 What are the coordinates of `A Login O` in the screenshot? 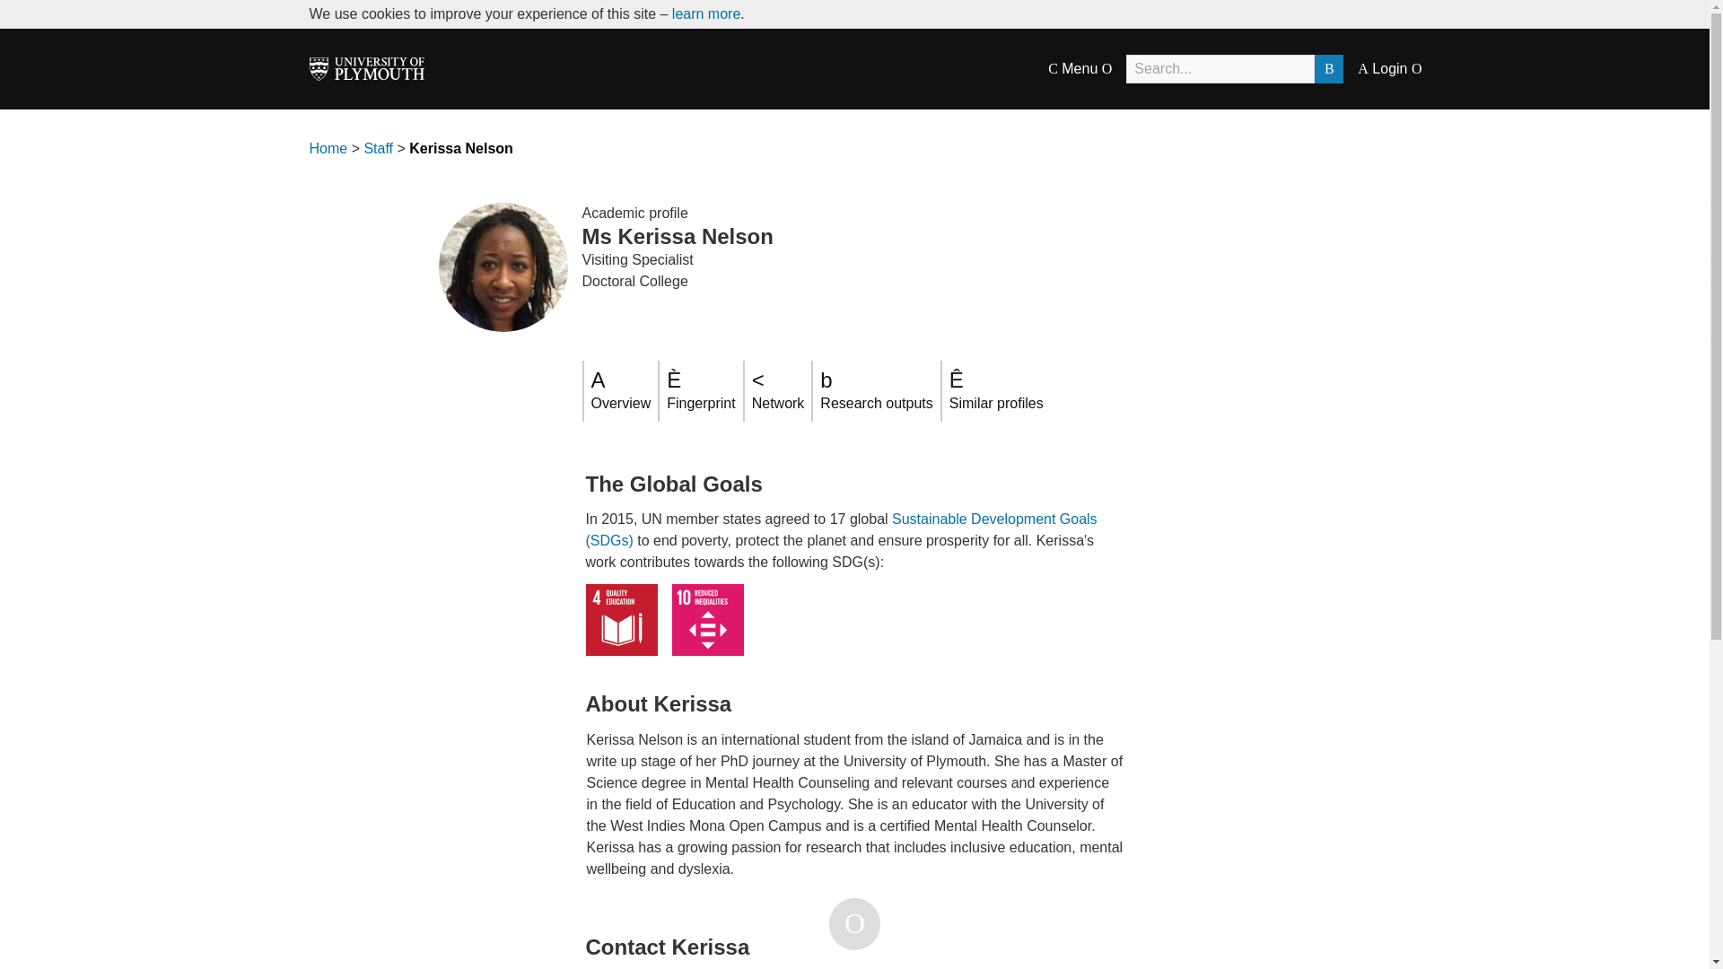 It's located at (1389, 68).